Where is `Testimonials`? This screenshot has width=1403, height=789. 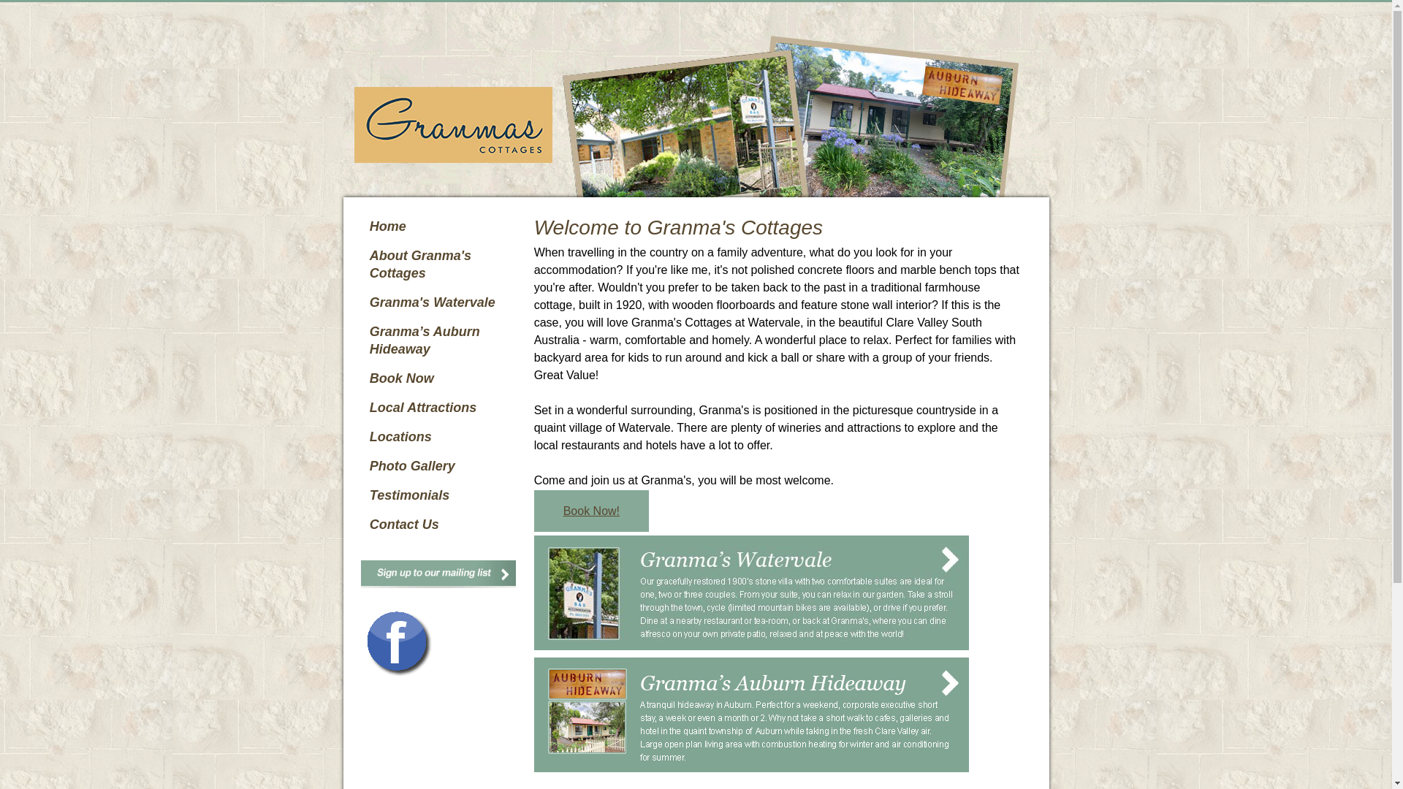
Testimonials is located at coordinates (441, 495).